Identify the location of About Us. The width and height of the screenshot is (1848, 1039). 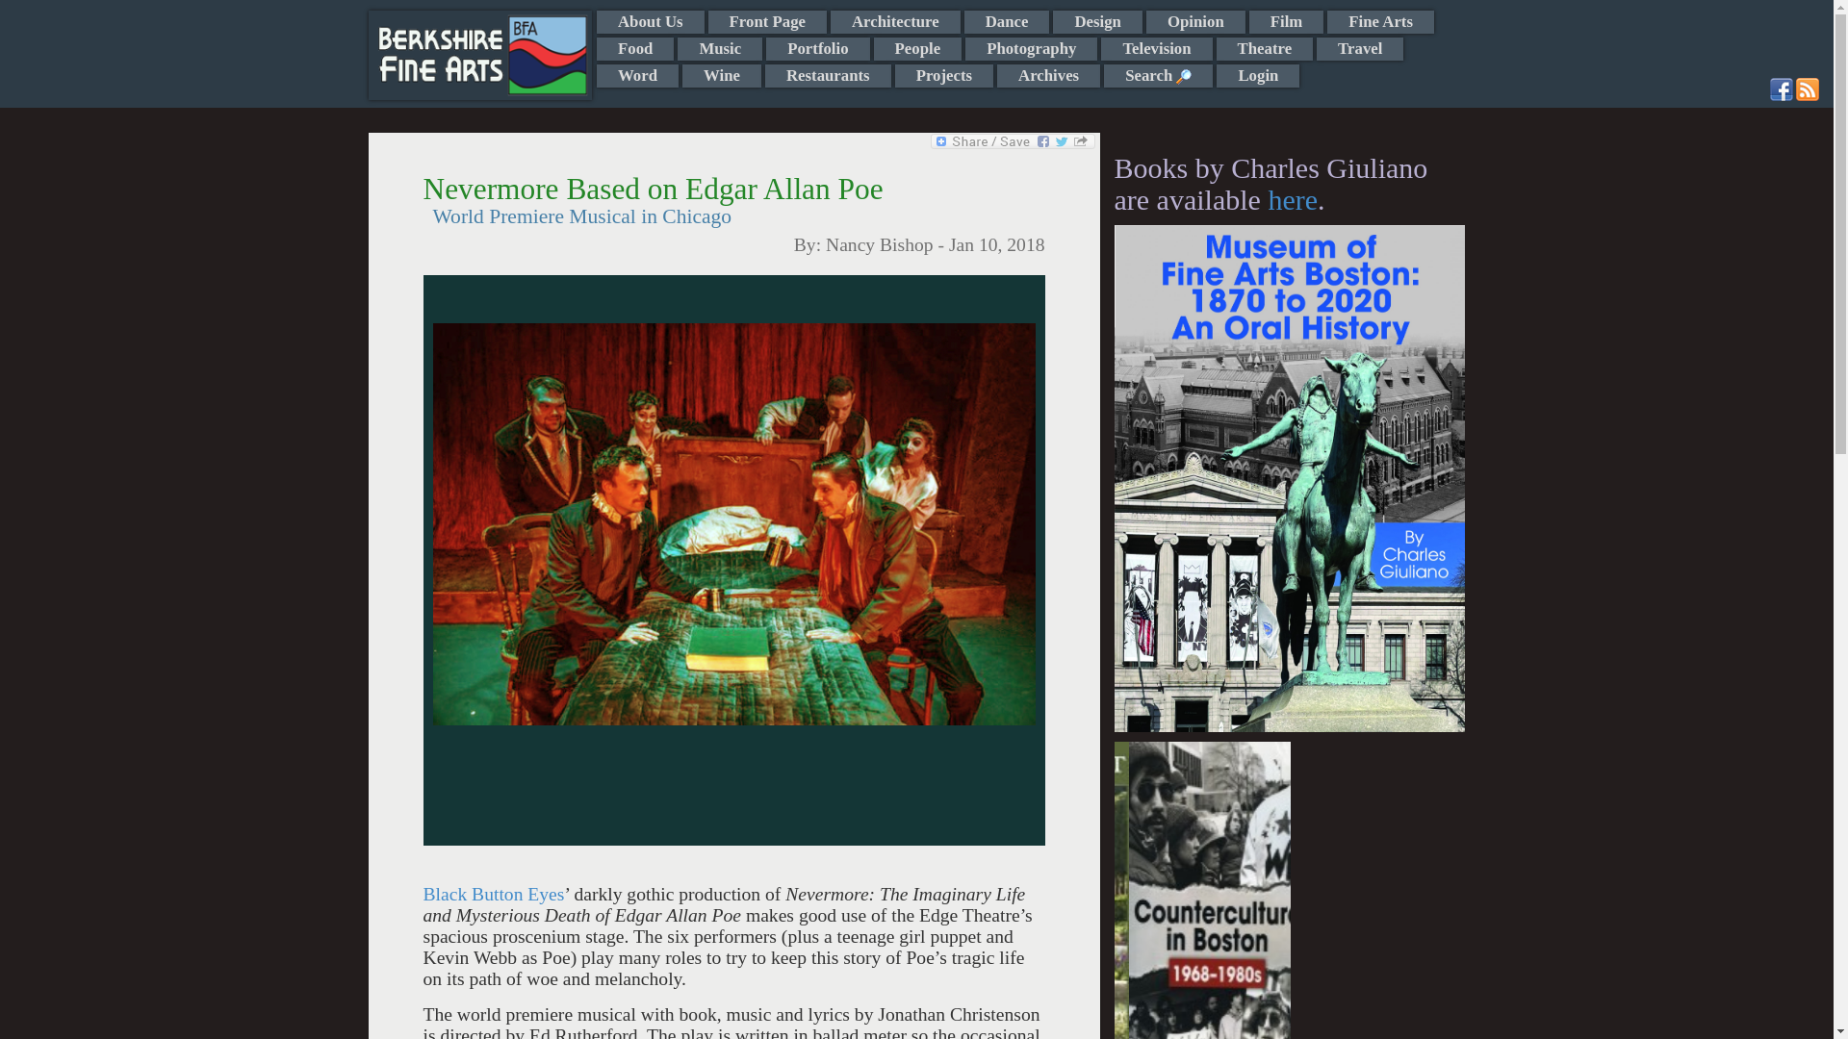
(651, 21).